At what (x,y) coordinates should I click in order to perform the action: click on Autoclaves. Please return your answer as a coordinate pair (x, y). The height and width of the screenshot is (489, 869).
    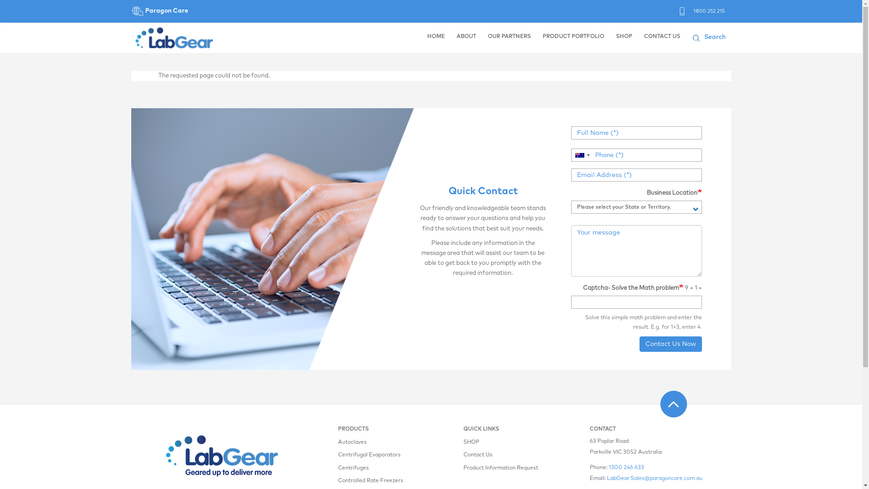
    Looking at the image, I should click on (375, 442).